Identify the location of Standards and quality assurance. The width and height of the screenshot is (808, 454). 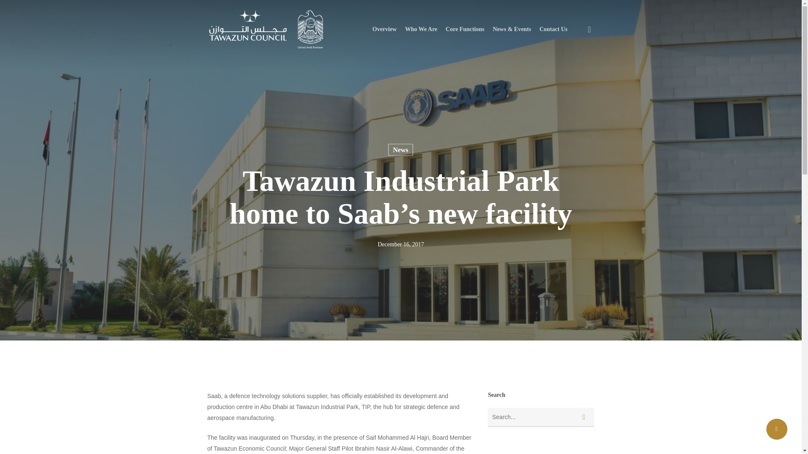
(450, 353).